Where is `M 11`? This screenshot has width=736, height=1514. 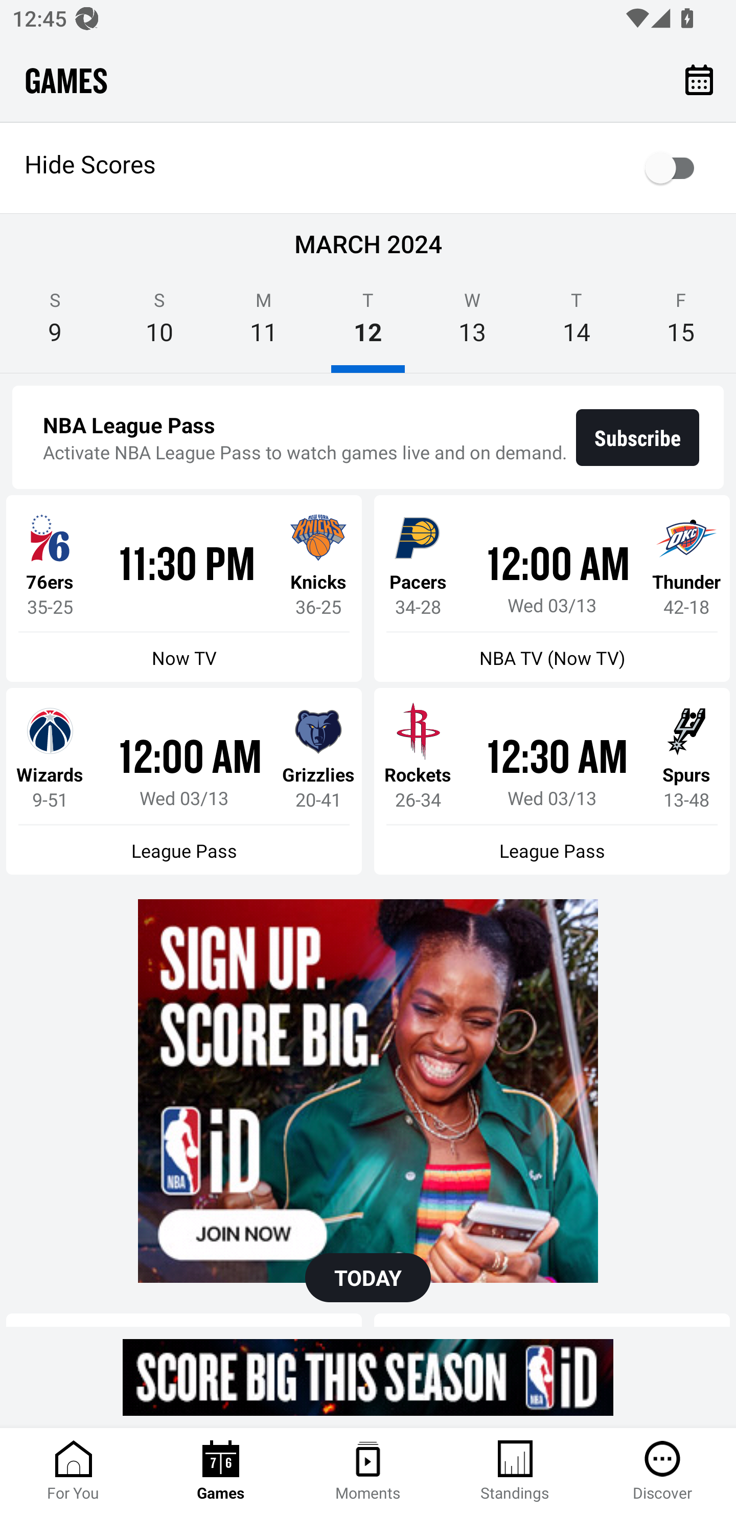 M 11 is located at coordinates (263, 323).